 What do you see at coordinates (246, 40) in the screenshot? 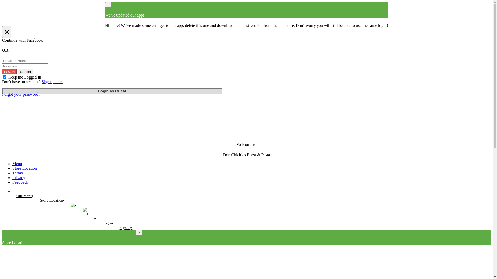
I see `Continue with Facebook` at bounding box center [246, 40].